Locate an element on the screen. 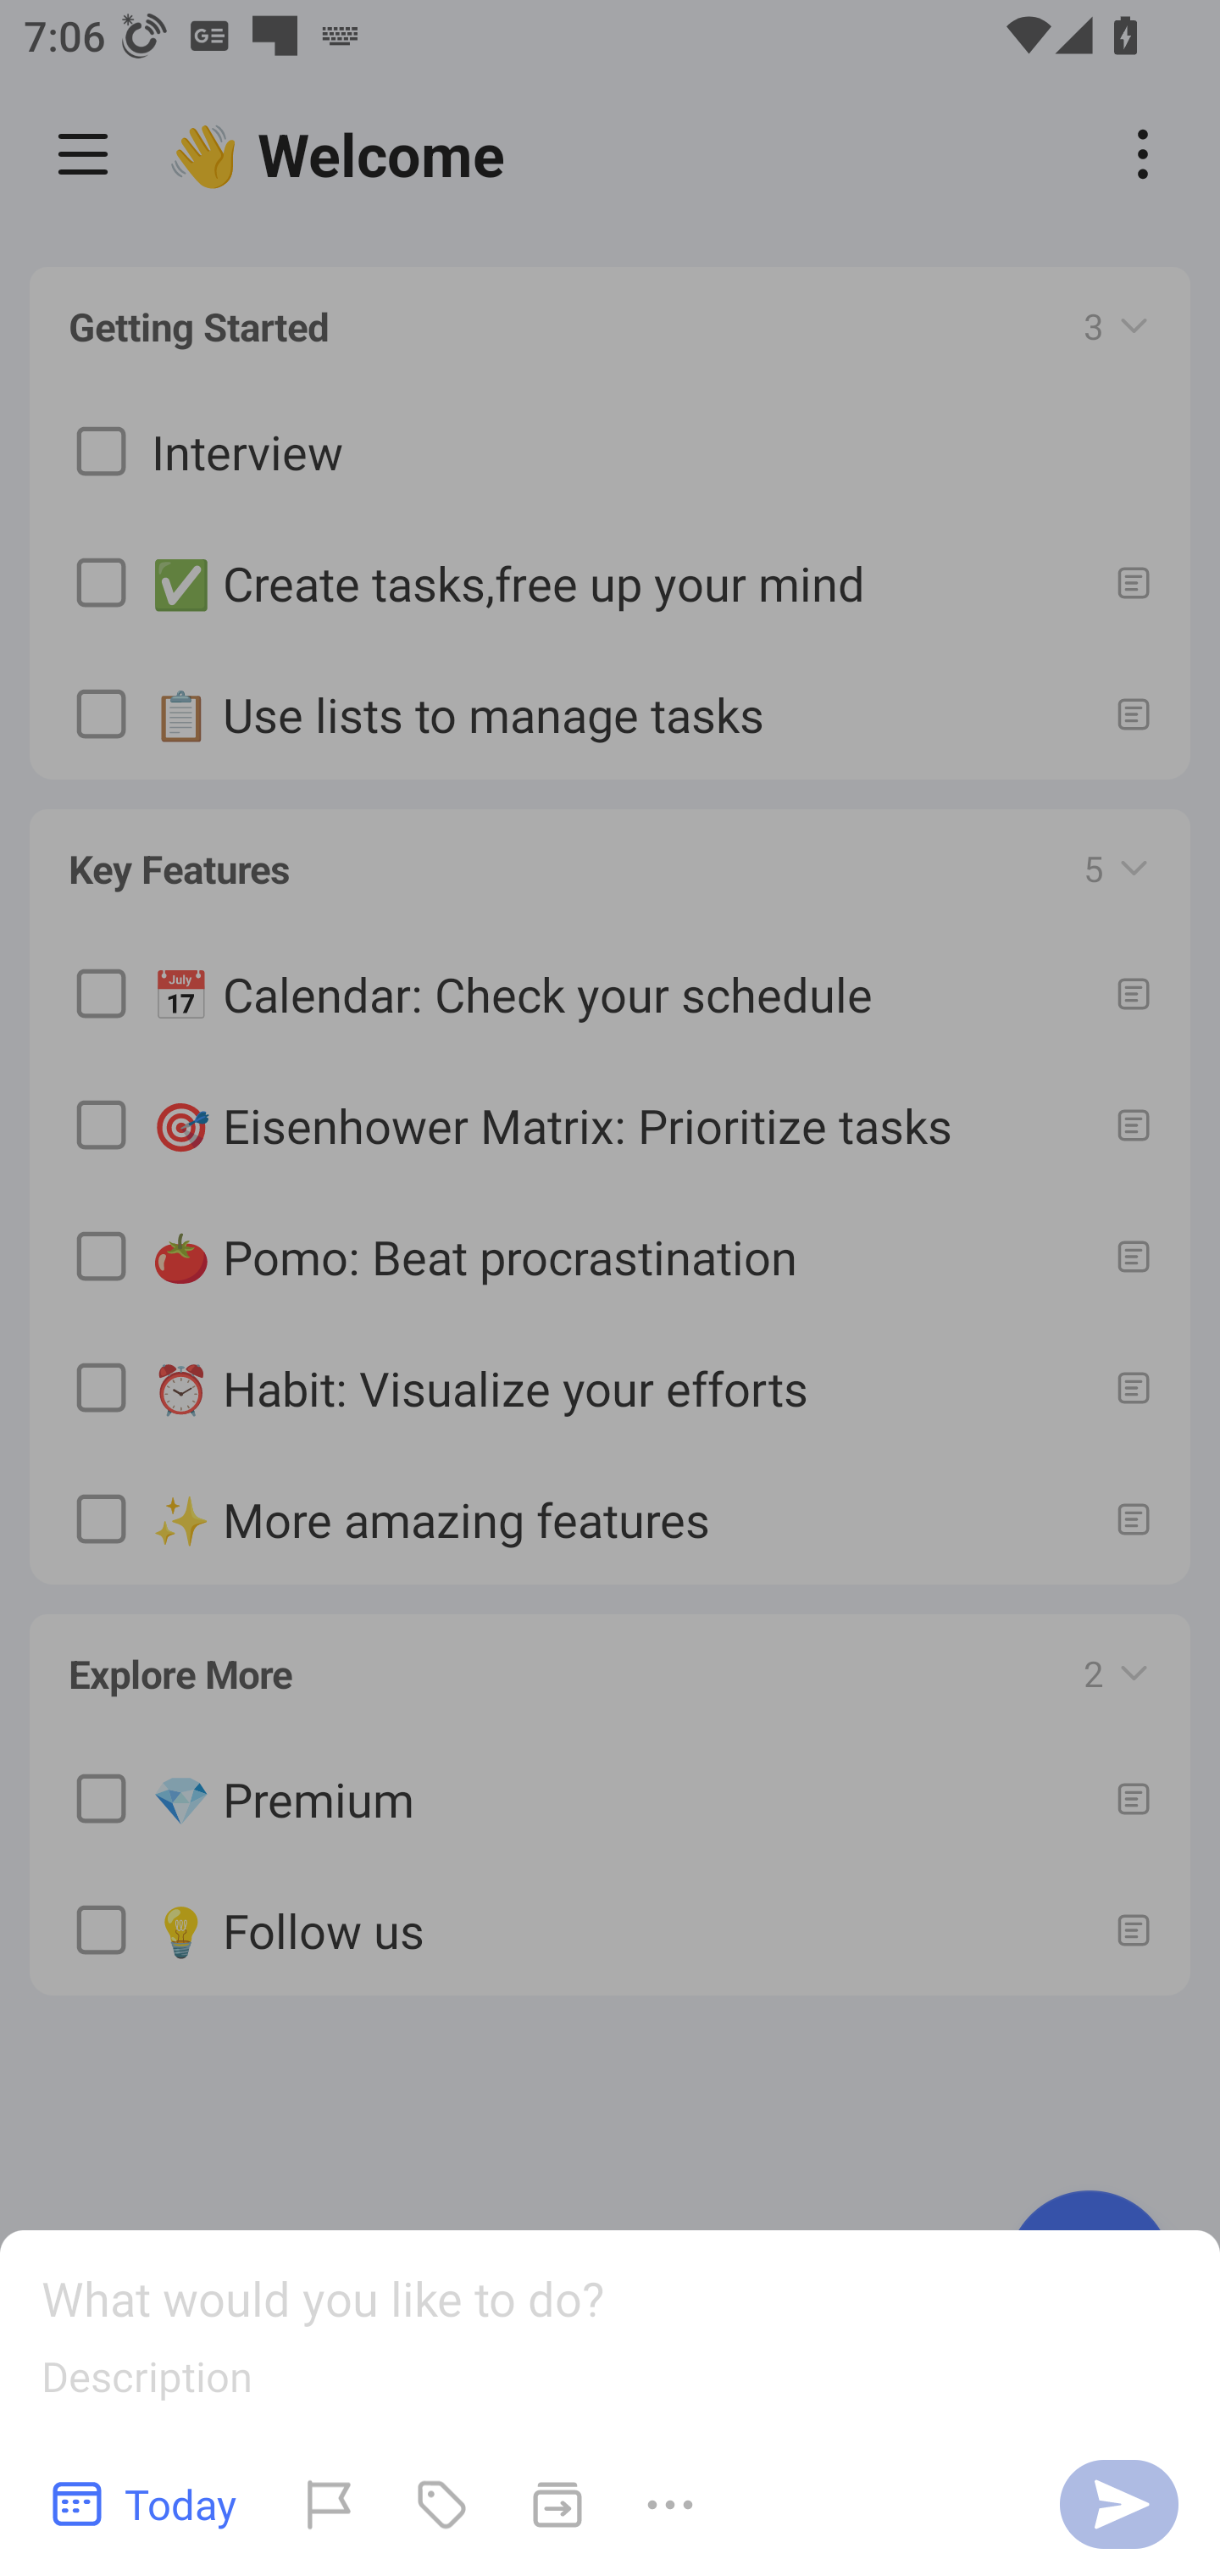  Today is located at coordinates (146, 2503).